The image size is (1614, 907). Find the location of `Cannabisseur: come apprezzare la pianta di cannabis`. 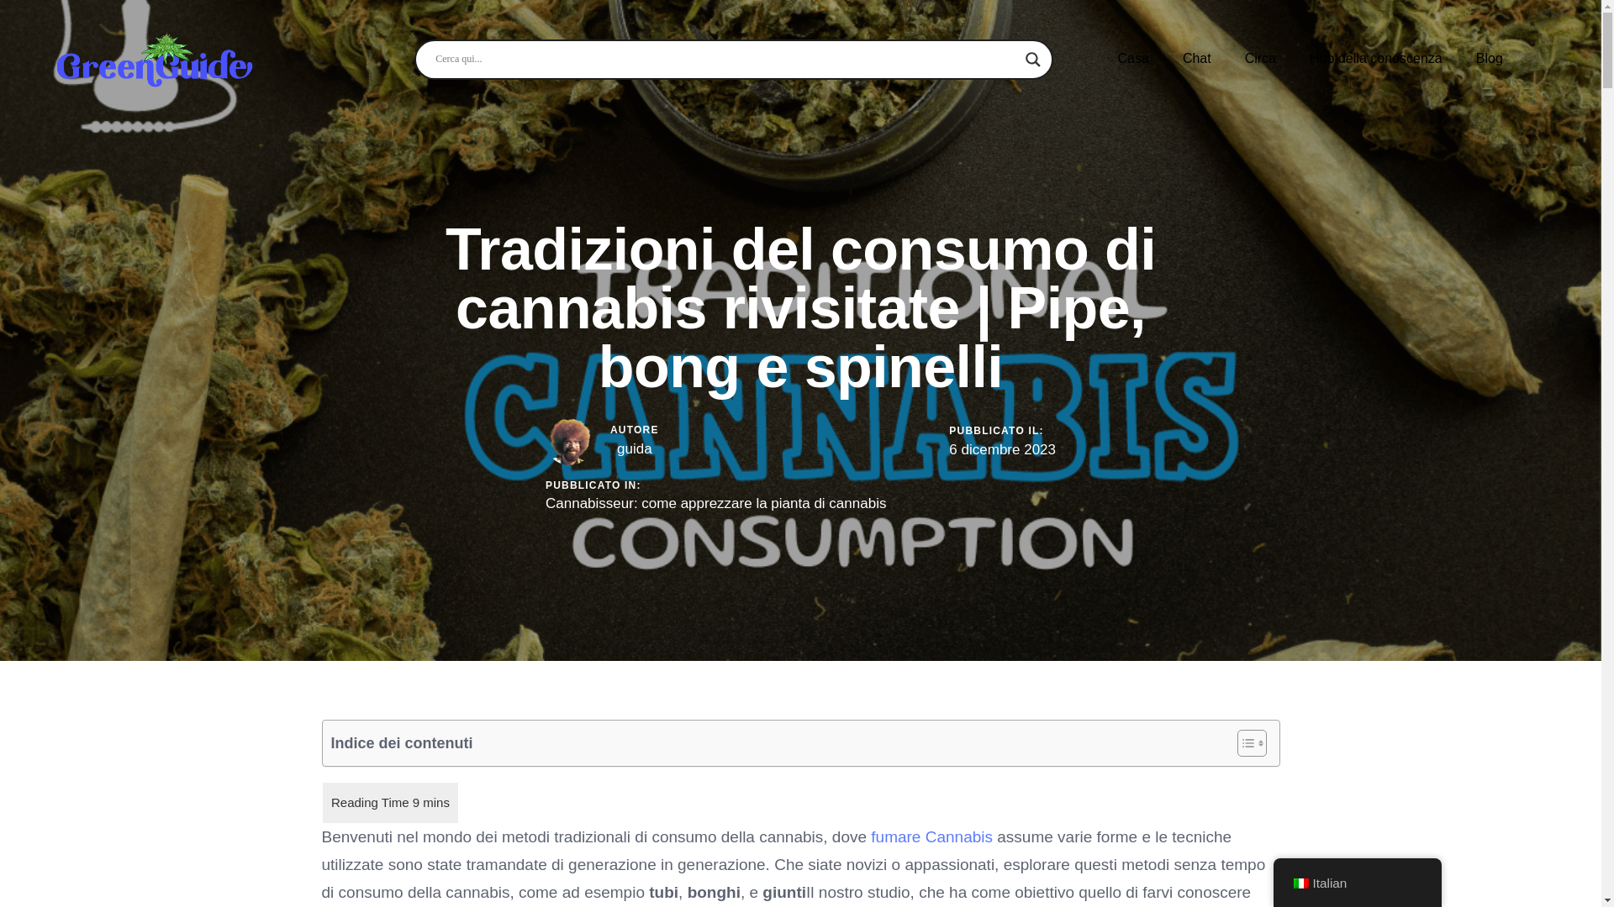

Cannabisseur: come apprezzare la pianta di cannabis is located at coordinates (715, 504).